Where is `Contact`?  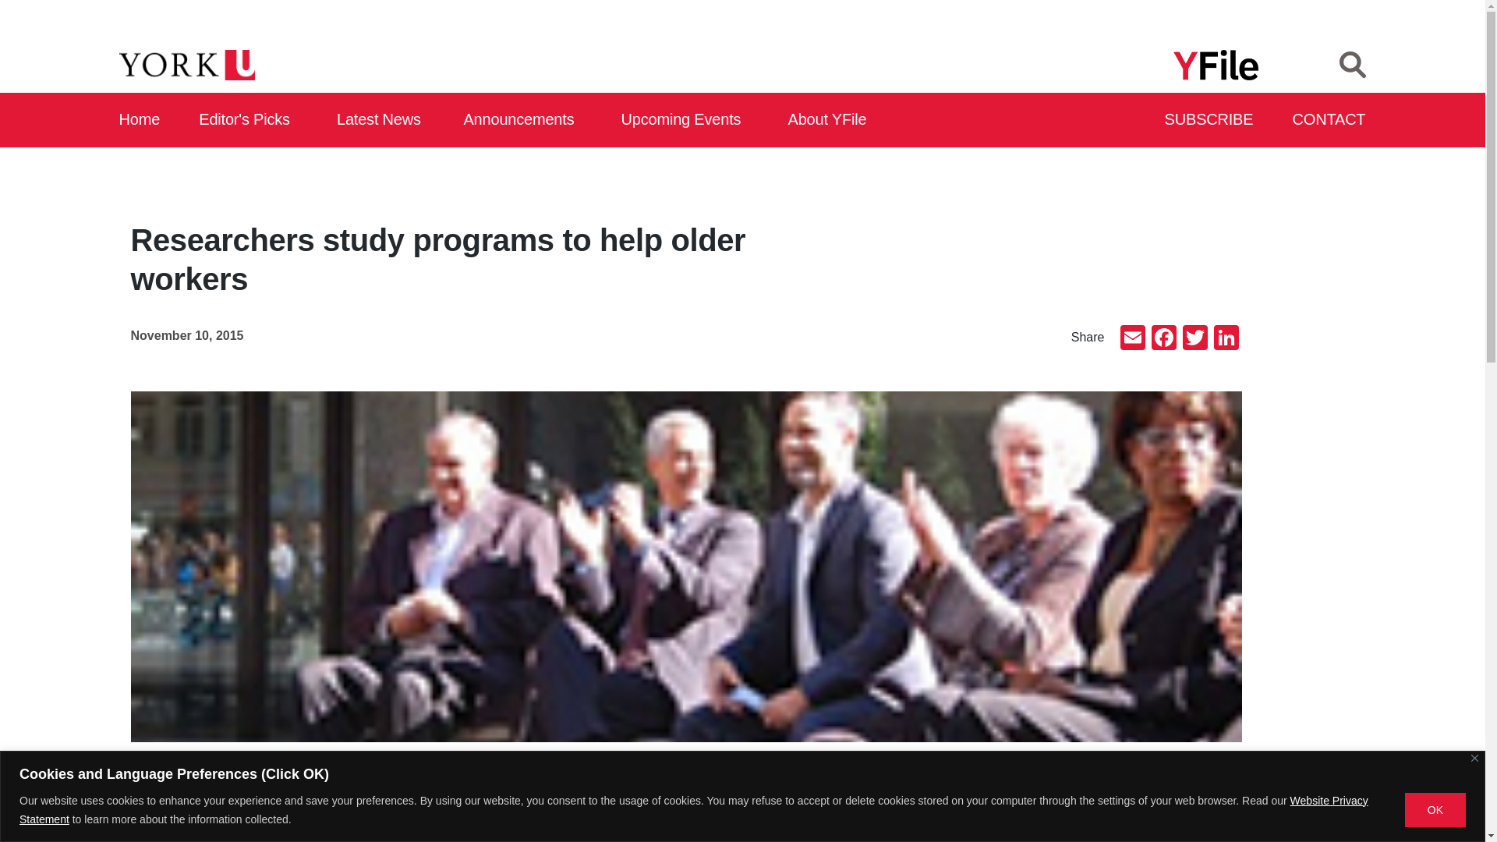
Contact is located at coordinates (1329, 120).